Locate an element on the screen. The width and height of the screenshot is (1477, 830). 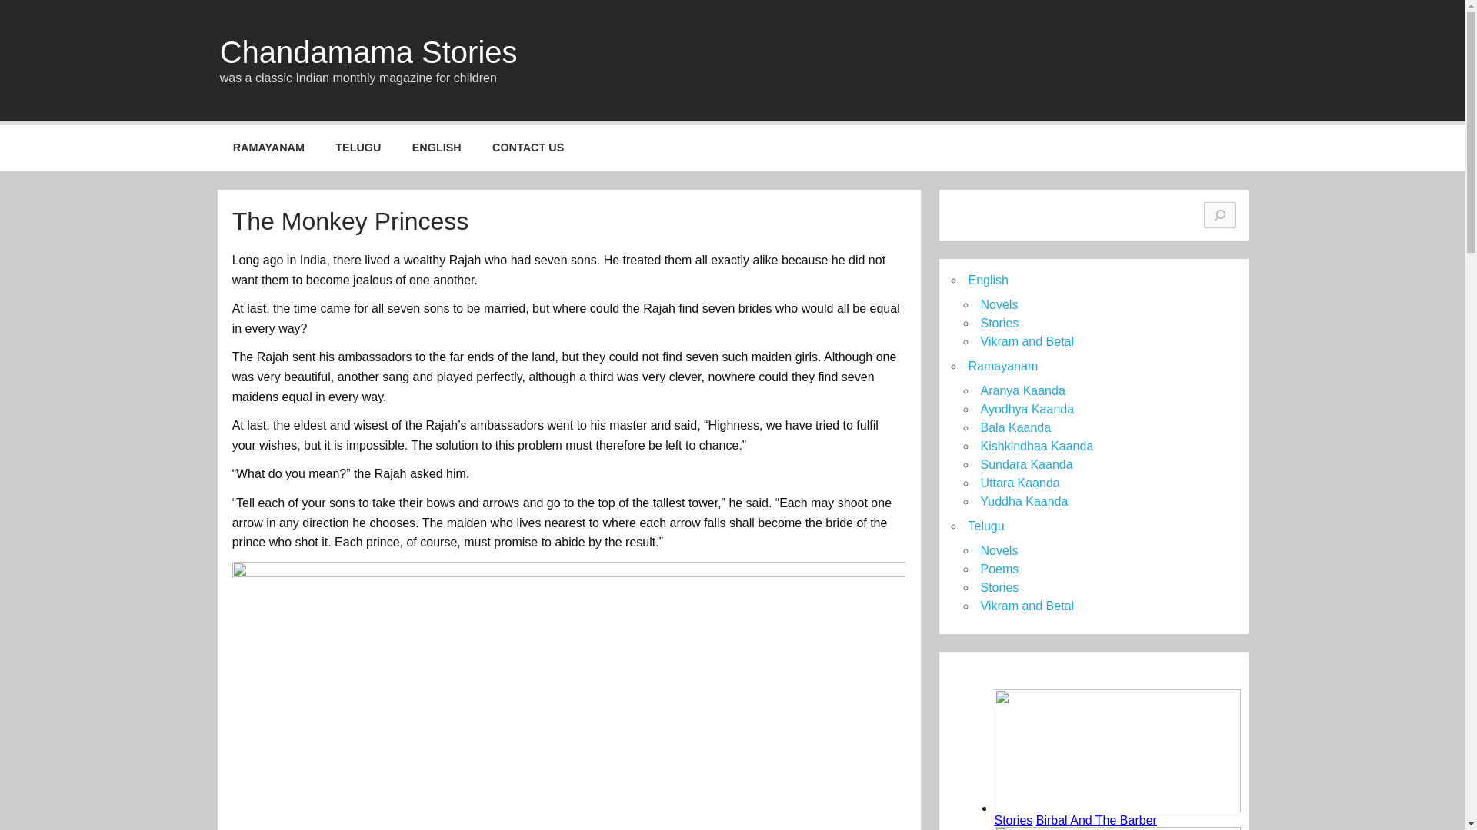
CONTACT US is located at coordinates (528, 148).